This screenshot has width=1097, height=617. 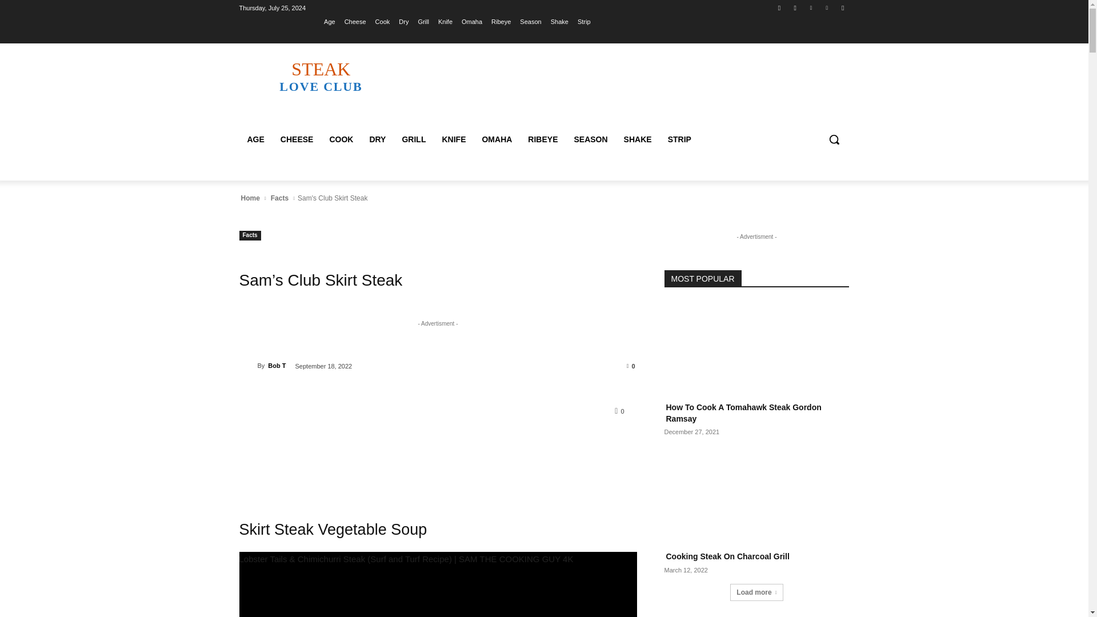 I want to click on Bob T, so click(x=827, y=7).